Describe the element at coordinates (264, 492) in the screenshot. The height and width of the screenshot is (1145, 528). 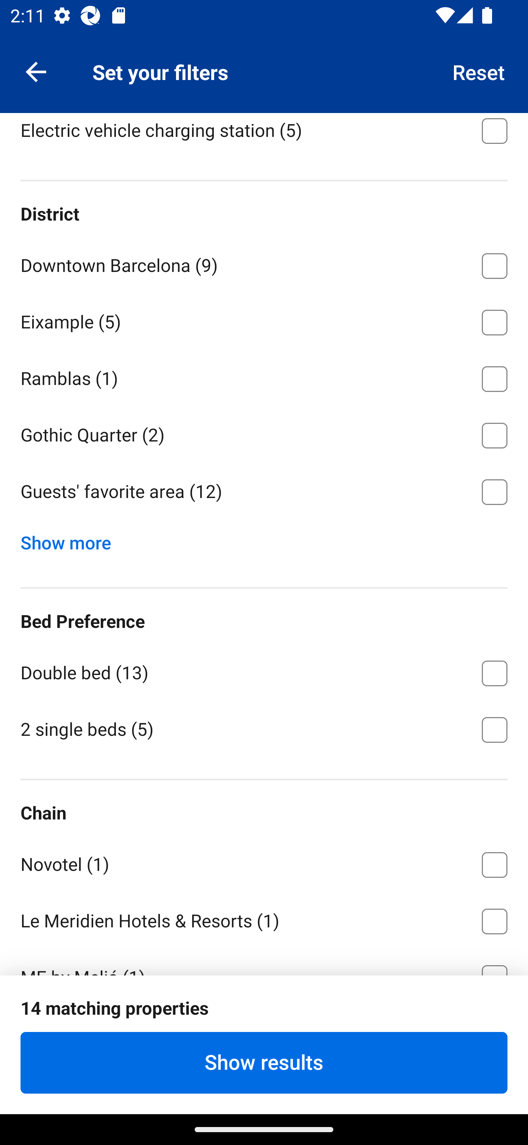
I see `Guests' favorite area ⁦(12)` at that location.